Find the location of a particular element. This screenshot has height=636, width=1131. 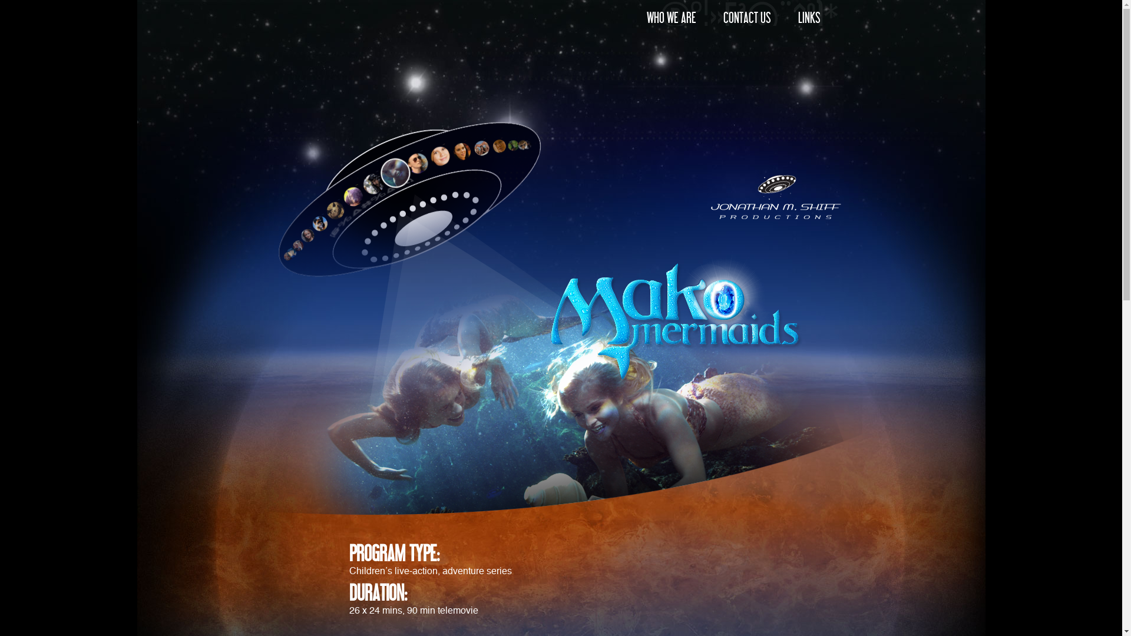

Secret Animals is located at coordinates (332, 211).